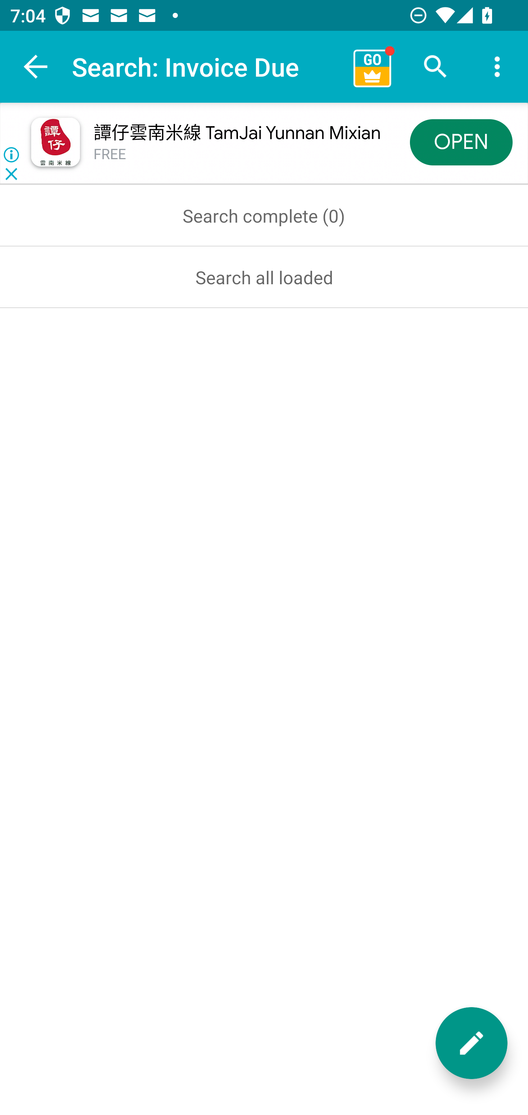 The width and height of the screenshot is (528, 1115). Describe the element at coordinates (237, 133) in the screenshot. I see `譚仔雲南米線 TamJai Yunnan Mixian` at that location.